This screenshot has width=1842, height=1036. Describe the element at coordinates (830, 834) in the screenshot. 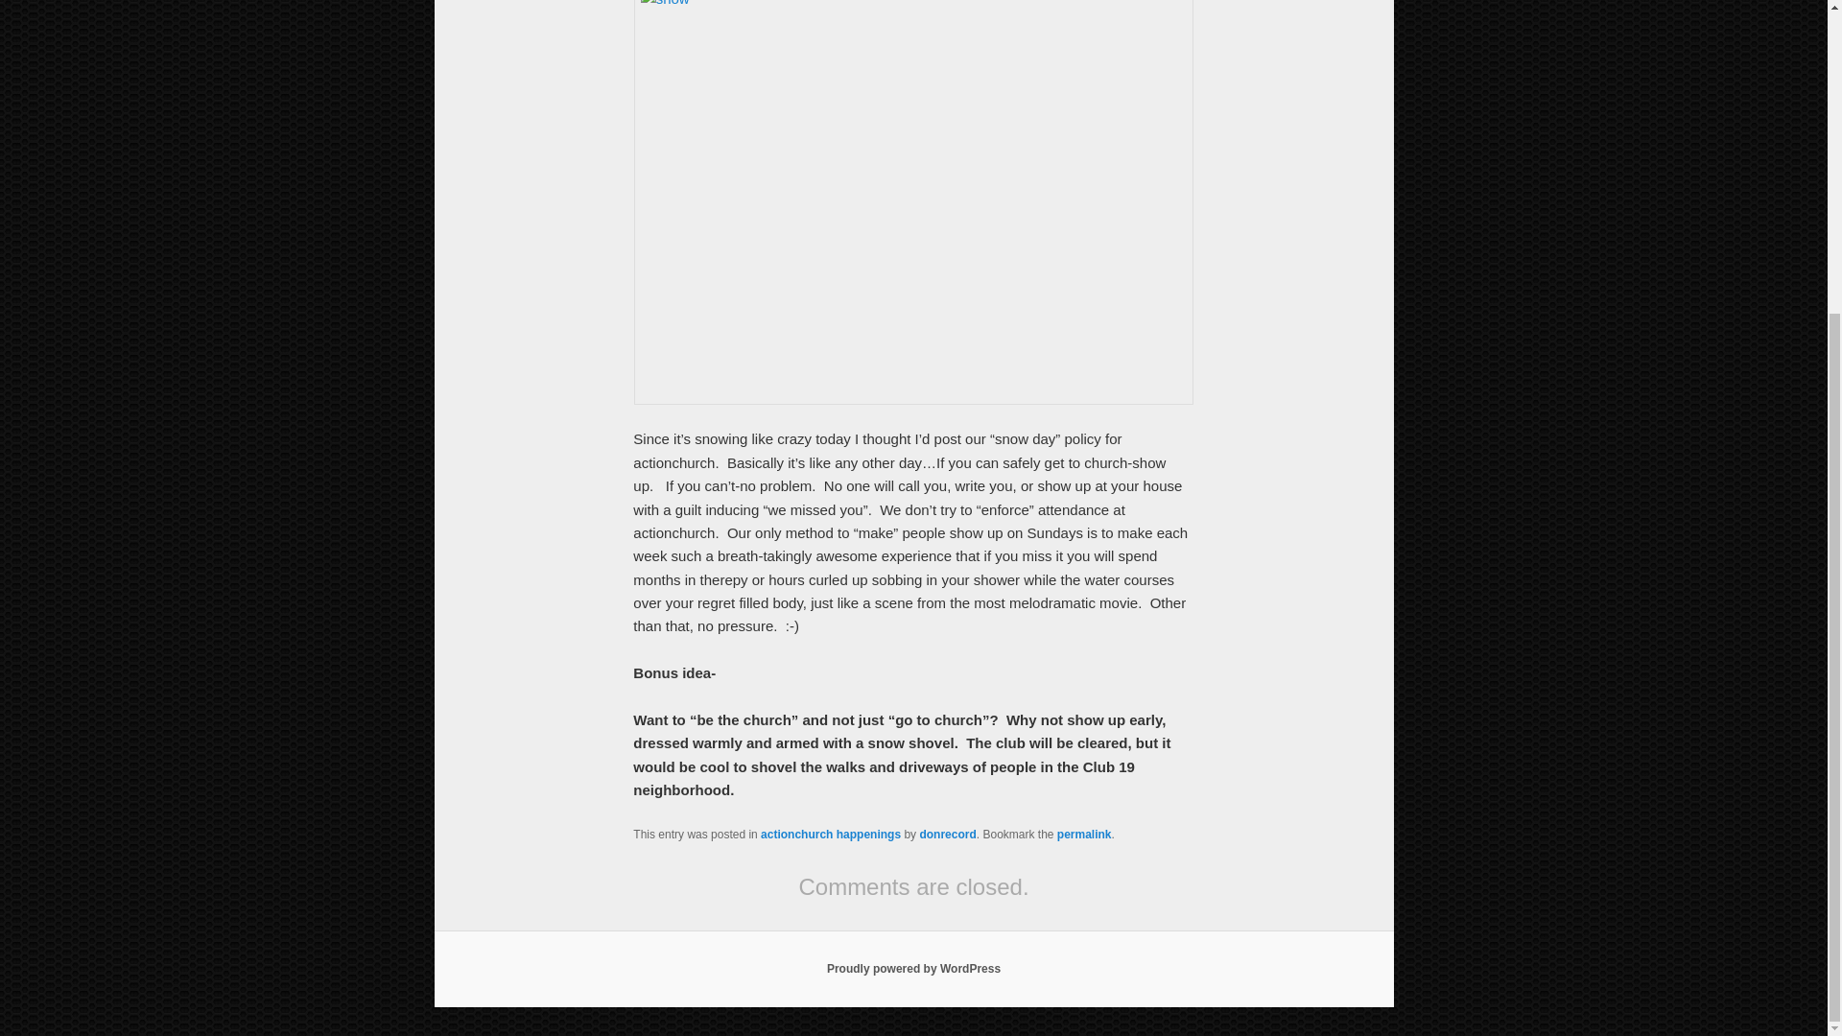

I see `actionchurch happenings` at that location.